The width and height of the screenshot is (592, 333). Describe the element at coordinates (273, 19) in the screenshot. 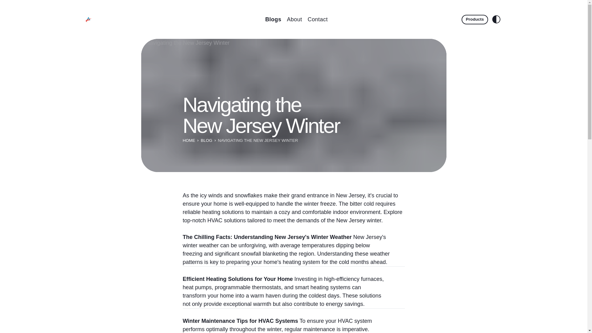

I see `Blogs` at that location.